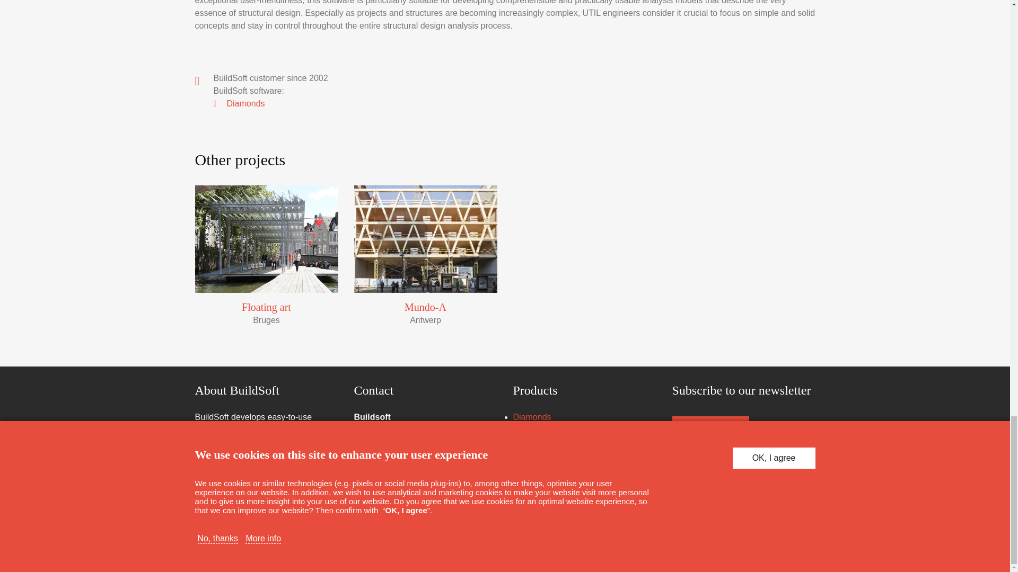 The height and width of the screenshot is (572, 1018). What do you see at coordinates (766, 542) in the screenshot?
I see `Follow BuildSoft on LinkedIn` at bounding box center [766, 542].